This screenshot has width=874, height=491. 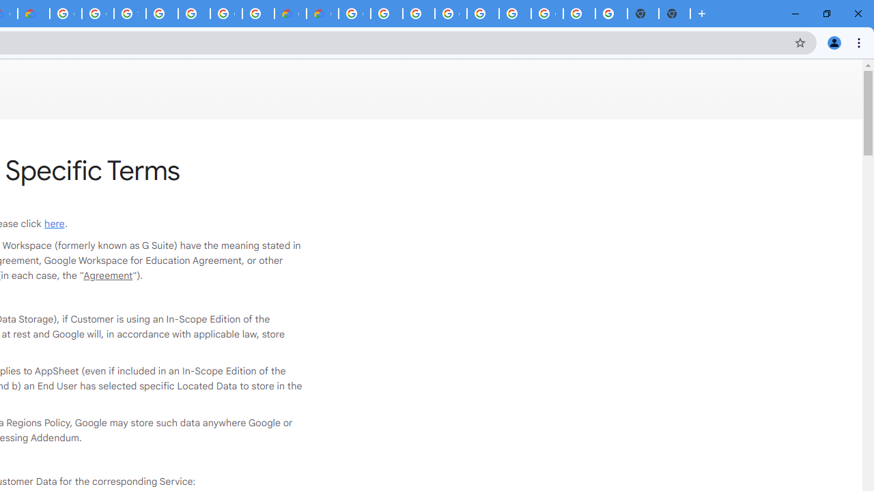 I want to click on Google Cloud Platform, so click(x=354, y=14).